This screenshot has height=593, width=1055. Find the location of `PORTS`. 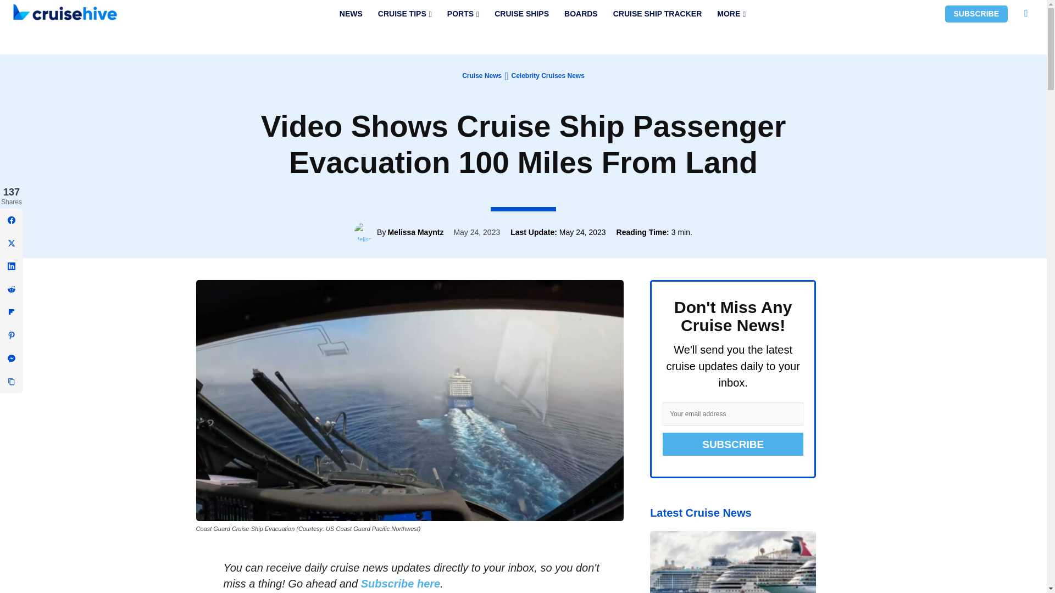

PORTS is located at coordinates (463, 14).